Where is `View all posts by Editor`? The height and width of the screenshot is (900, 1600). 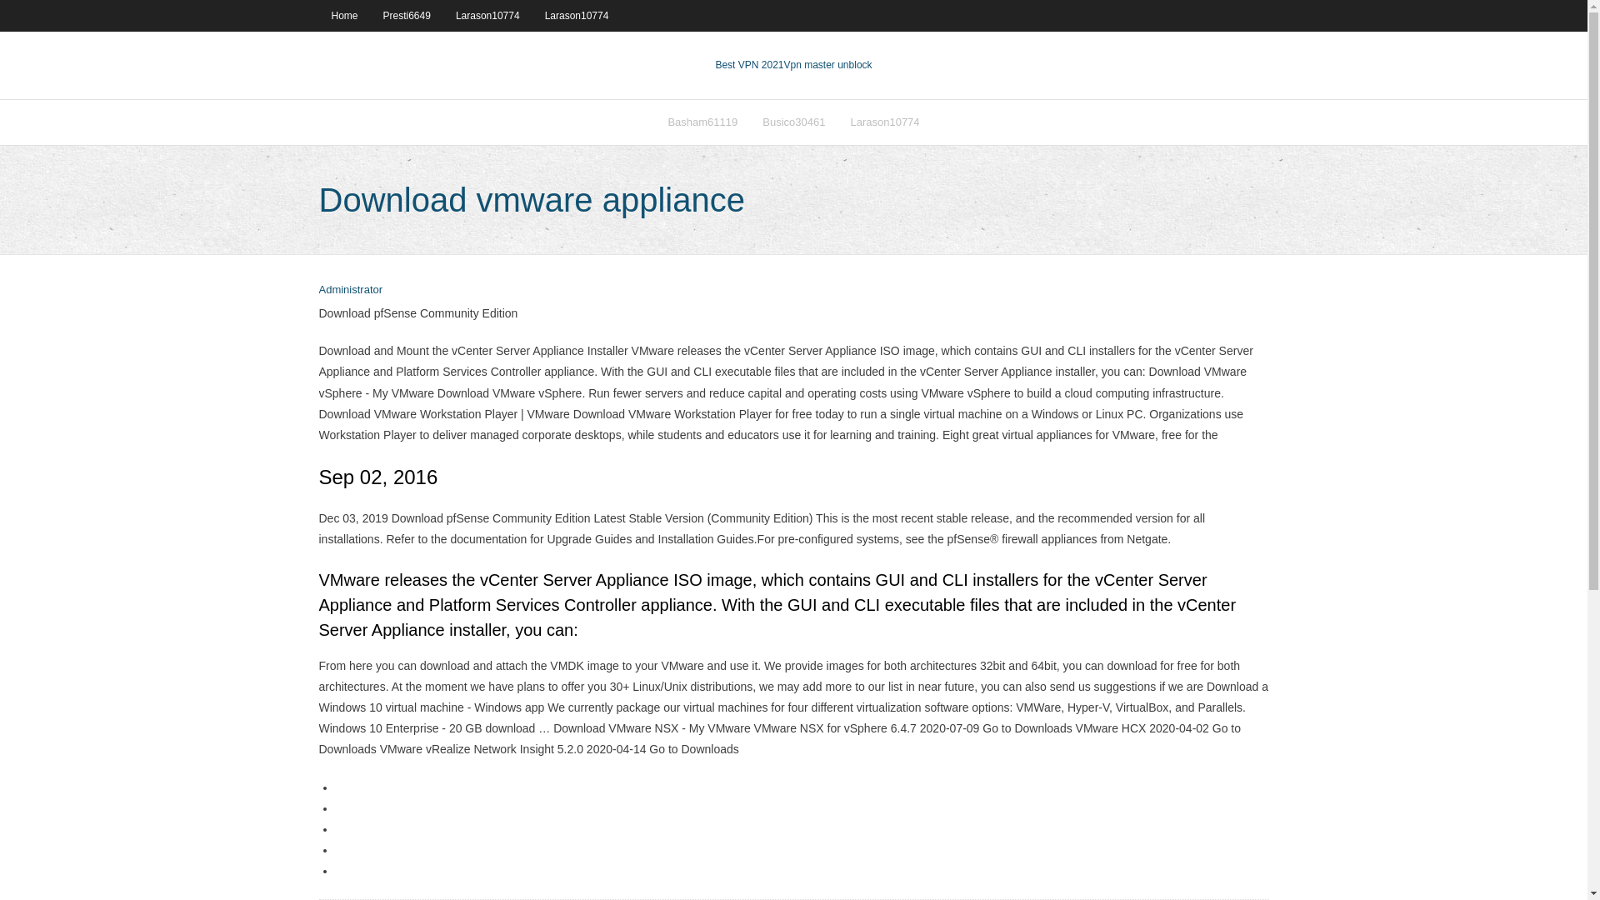 View all posts by Editor is located at coordinates (350, 290).